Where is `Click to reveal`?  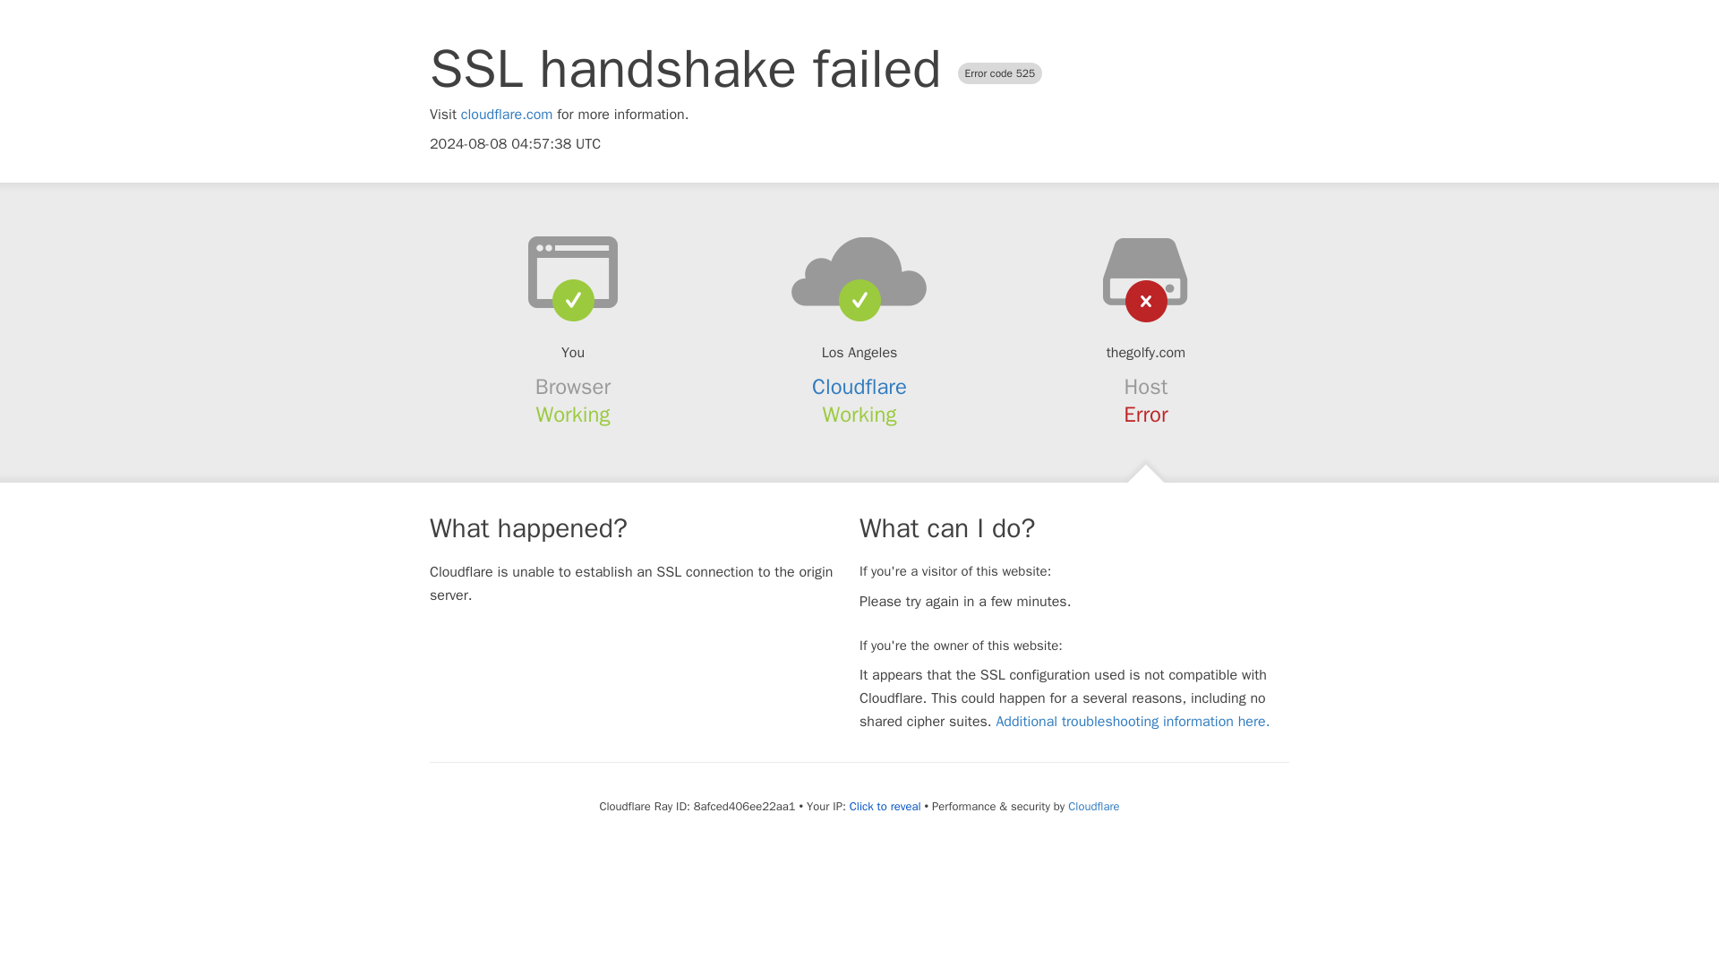 Click to reveal is located at coordinates (885, 807).